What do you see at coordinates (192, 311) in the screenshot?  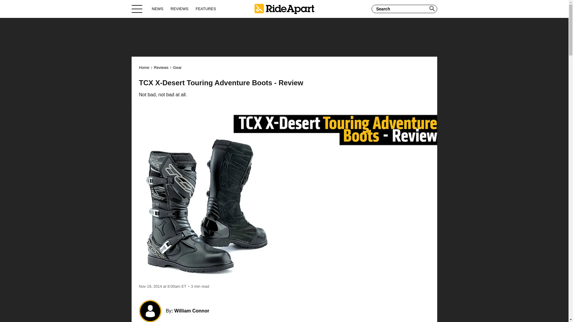 I see `William Connor` at bounding box center [192, 311].